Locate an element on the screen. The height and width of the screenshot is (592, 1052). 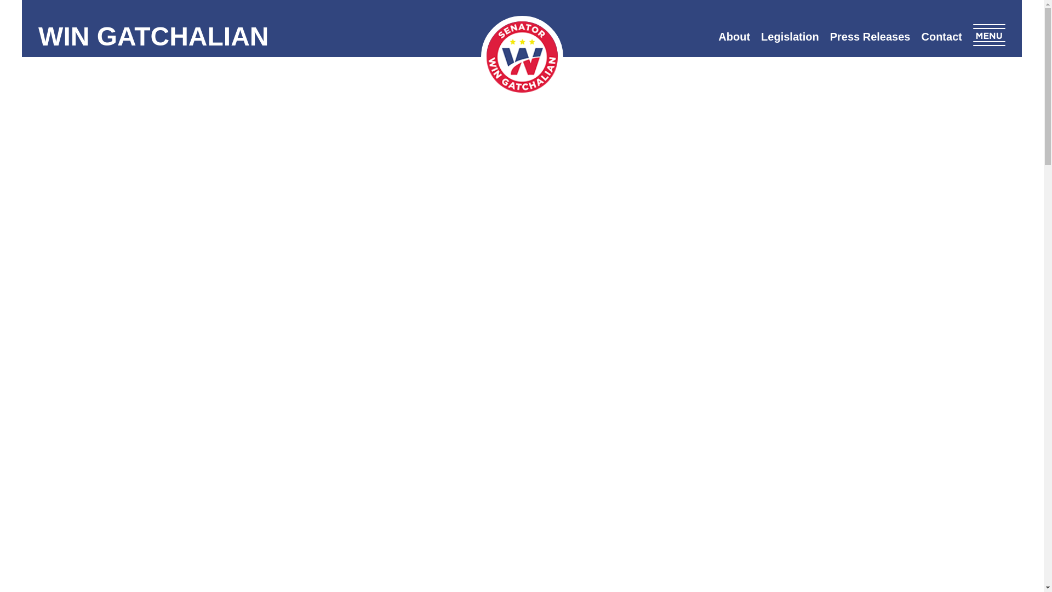
Press Releases is located at coordinates (870, 36).